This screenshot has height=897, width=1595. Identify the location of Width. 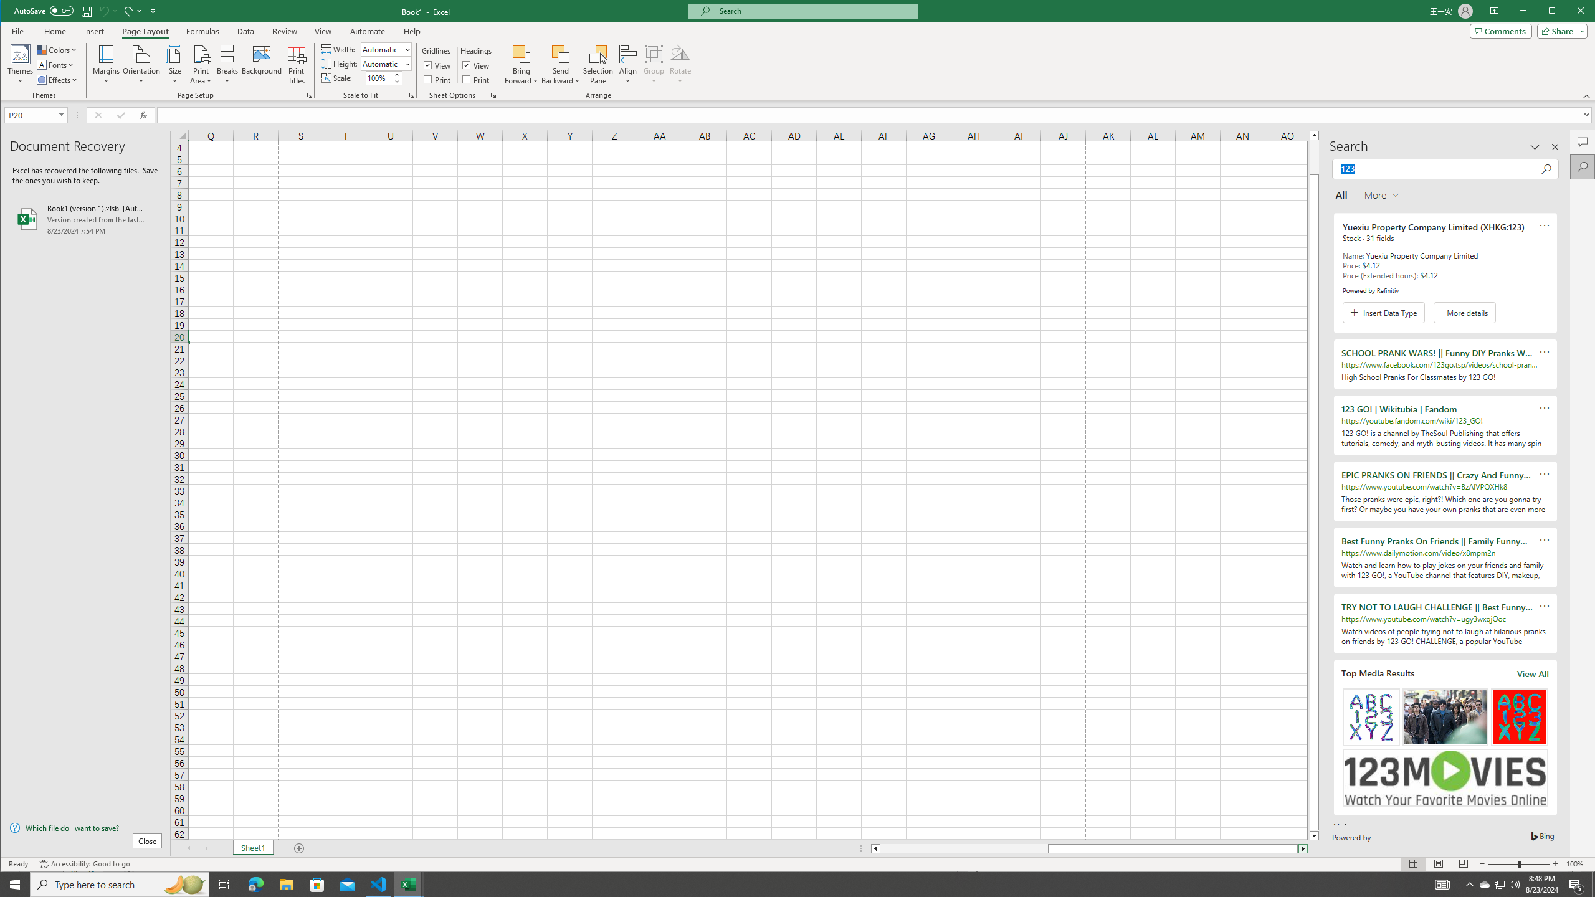
(383, 50).